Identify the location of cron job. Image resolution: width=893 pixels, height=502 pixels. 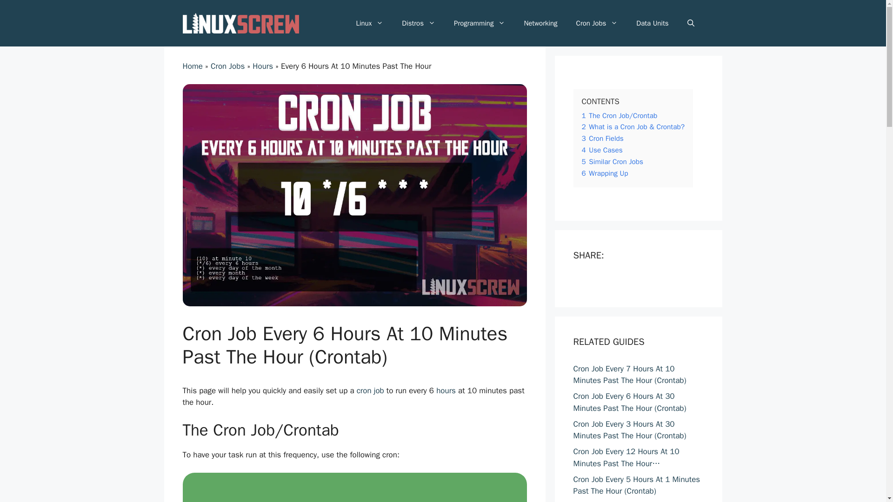
(370, 390).